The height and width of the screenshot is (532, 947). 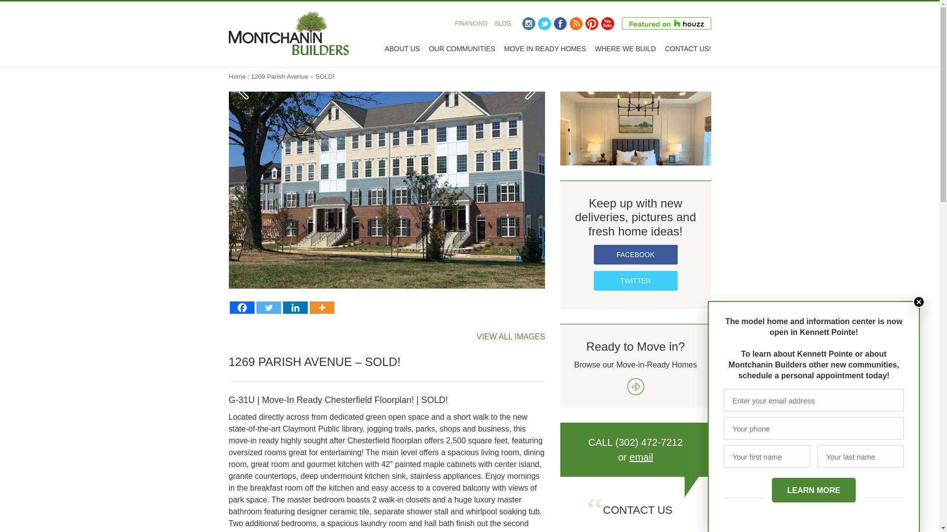 I want to click on Facebook, so click(x=559, y=23).